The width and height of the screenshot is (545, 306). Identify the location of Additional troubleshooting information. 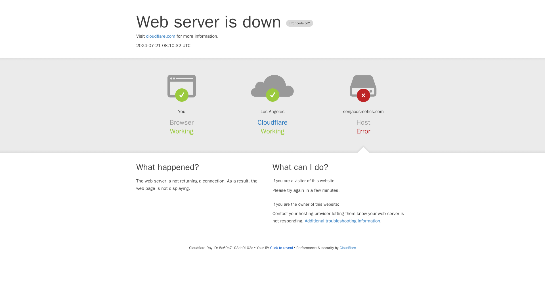
(342, 221).